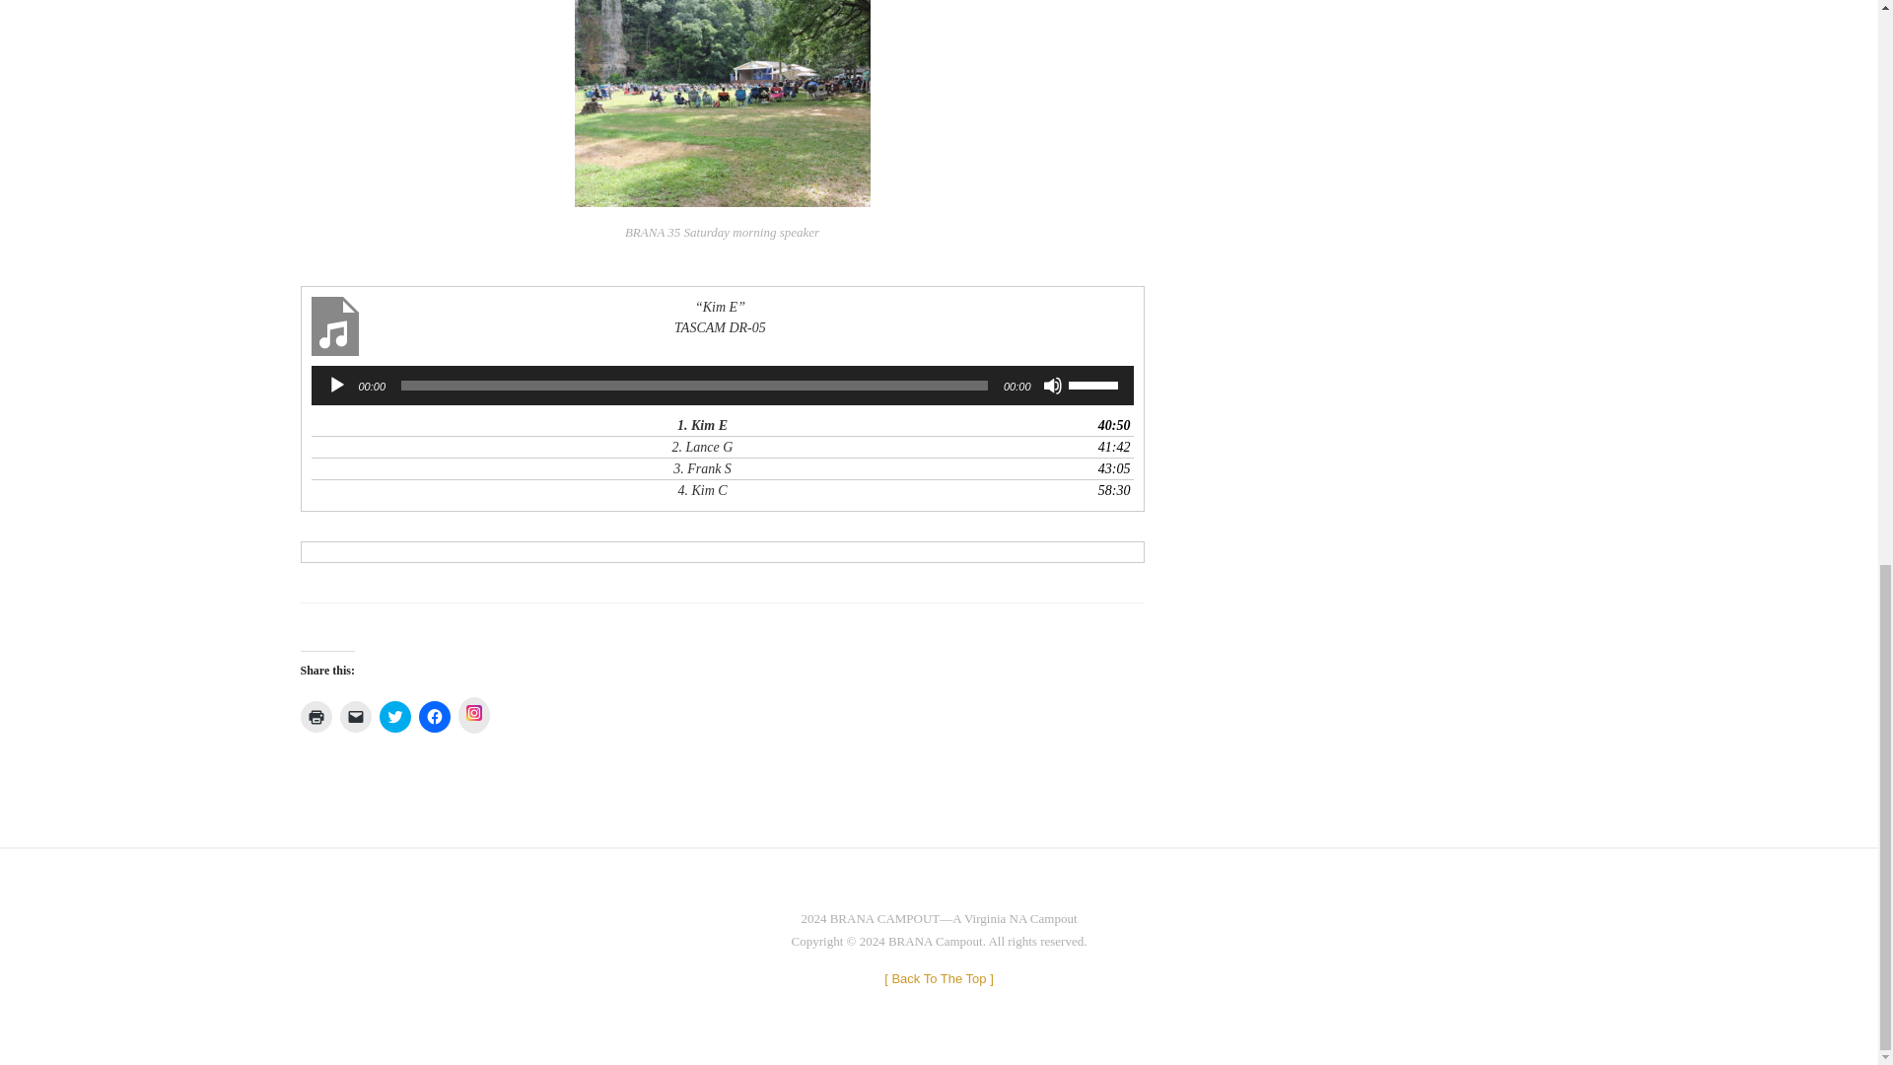 The height and width of the screenshot is (1065, 1893). I want to click on Back to the Top, so click(939, 978).